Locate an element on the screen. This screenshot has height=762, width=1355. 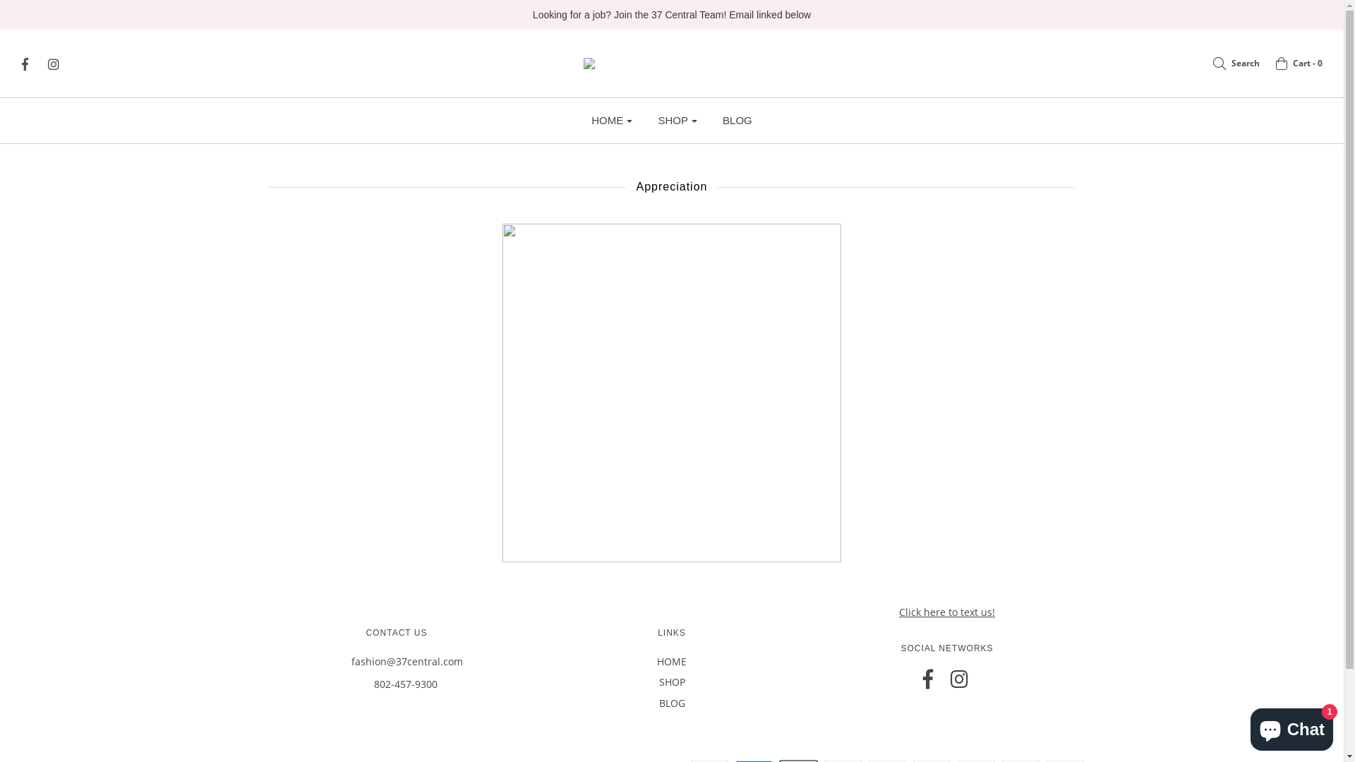
BLOG is located at coordinates (672, 706).